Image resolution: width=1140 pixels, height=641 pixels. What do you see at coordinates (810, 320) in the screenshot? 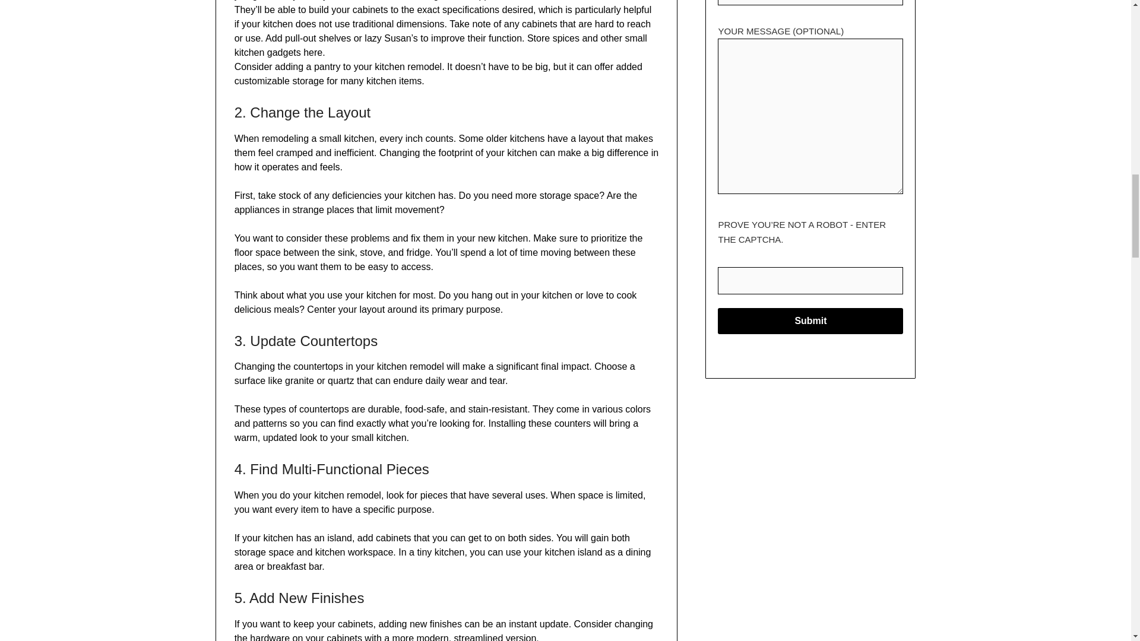
I see `Submit` at bounding box center [810, 320].